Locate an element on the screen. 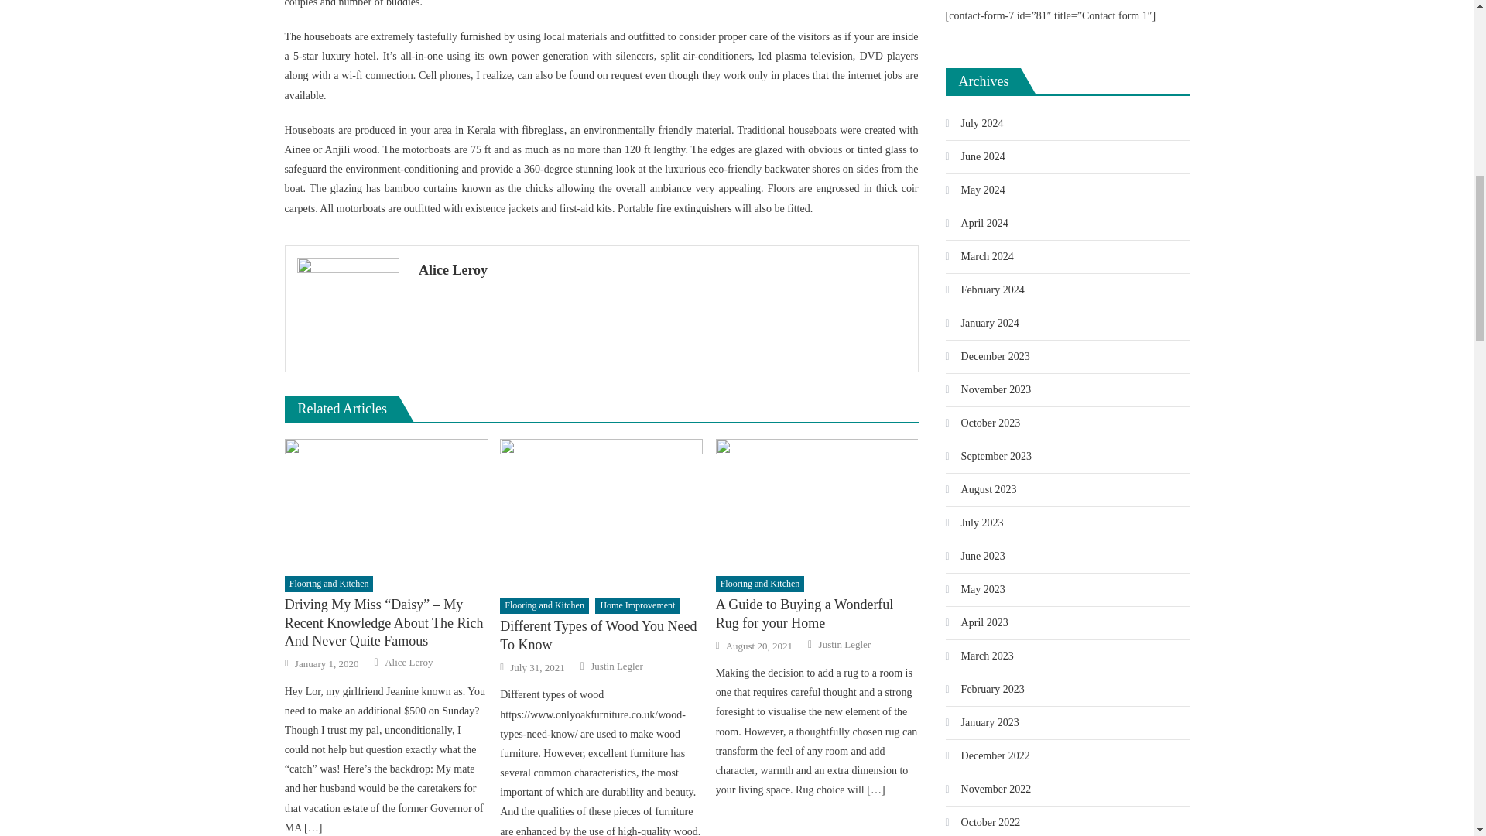  July 31, 2021 is located at coordinates (537, 667).